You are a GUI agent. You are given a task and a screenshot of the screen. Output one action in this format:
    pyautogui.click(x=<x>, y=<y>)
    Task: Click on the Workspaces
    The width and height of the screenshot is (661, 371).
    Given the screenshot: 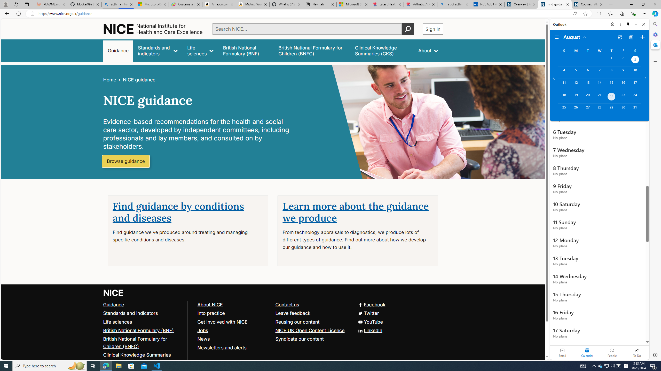 What is the action you would take?
    pyautogui.click(x=16, y=4)
    